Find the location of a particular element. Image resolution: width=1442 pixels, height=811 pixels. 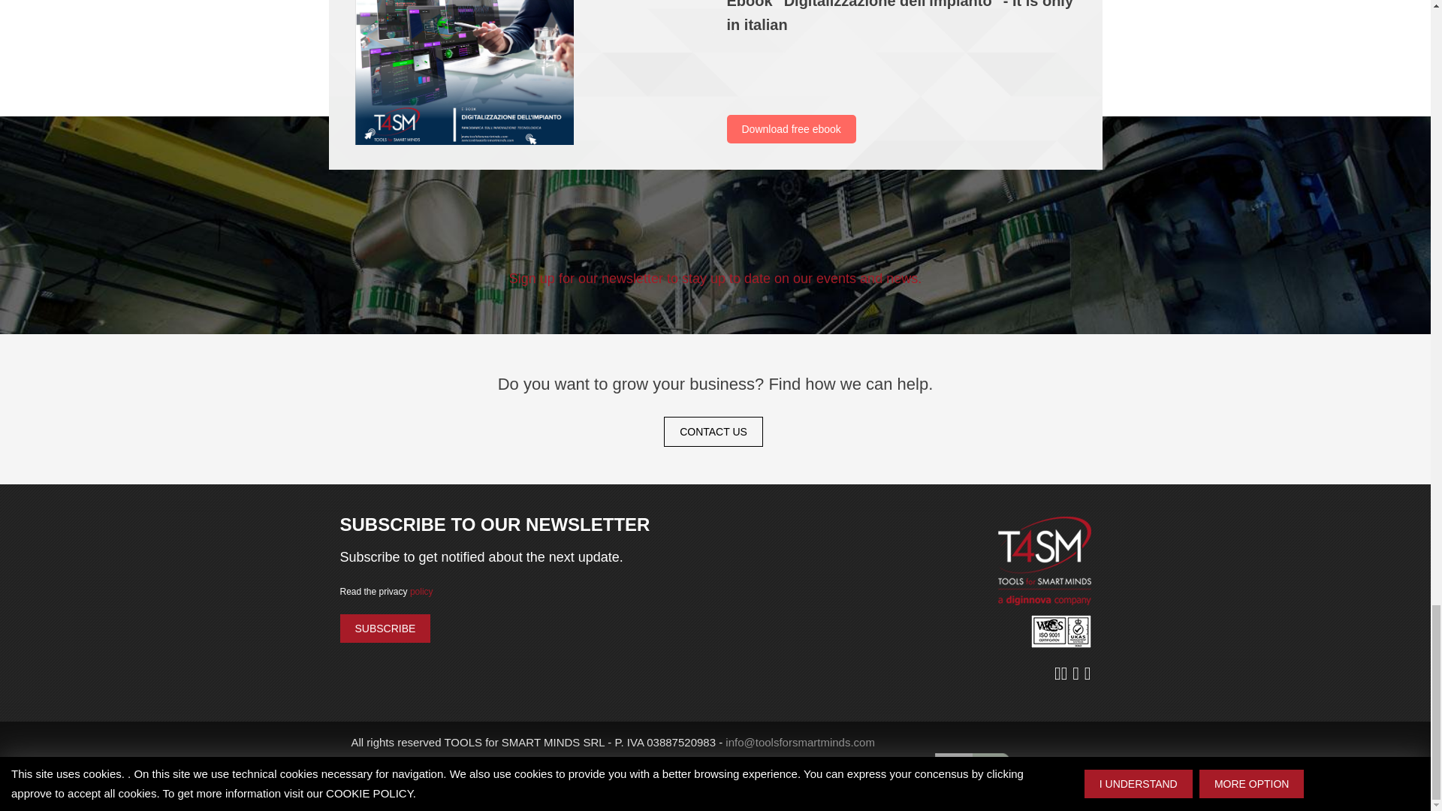

Free ebook of Industry 4.0 - only in italian is located at coordinates (529, 72).